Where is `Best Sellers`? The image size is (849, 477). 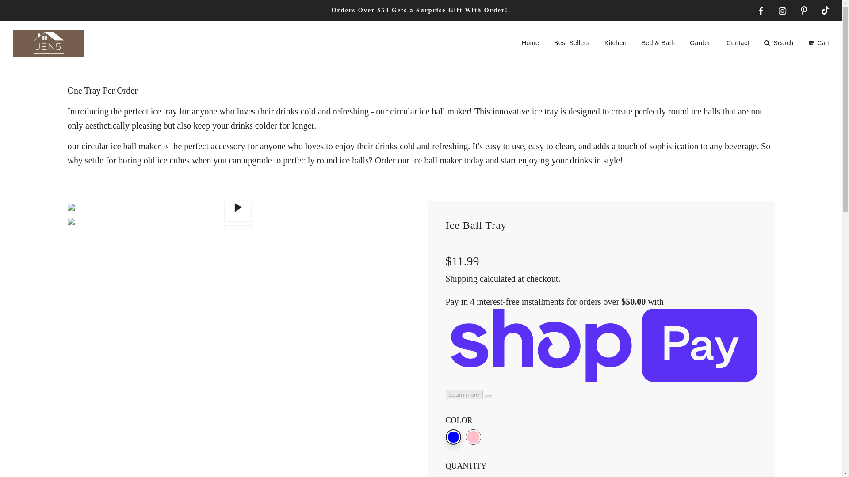 Best Sellers is located at coordinates (572, 43).